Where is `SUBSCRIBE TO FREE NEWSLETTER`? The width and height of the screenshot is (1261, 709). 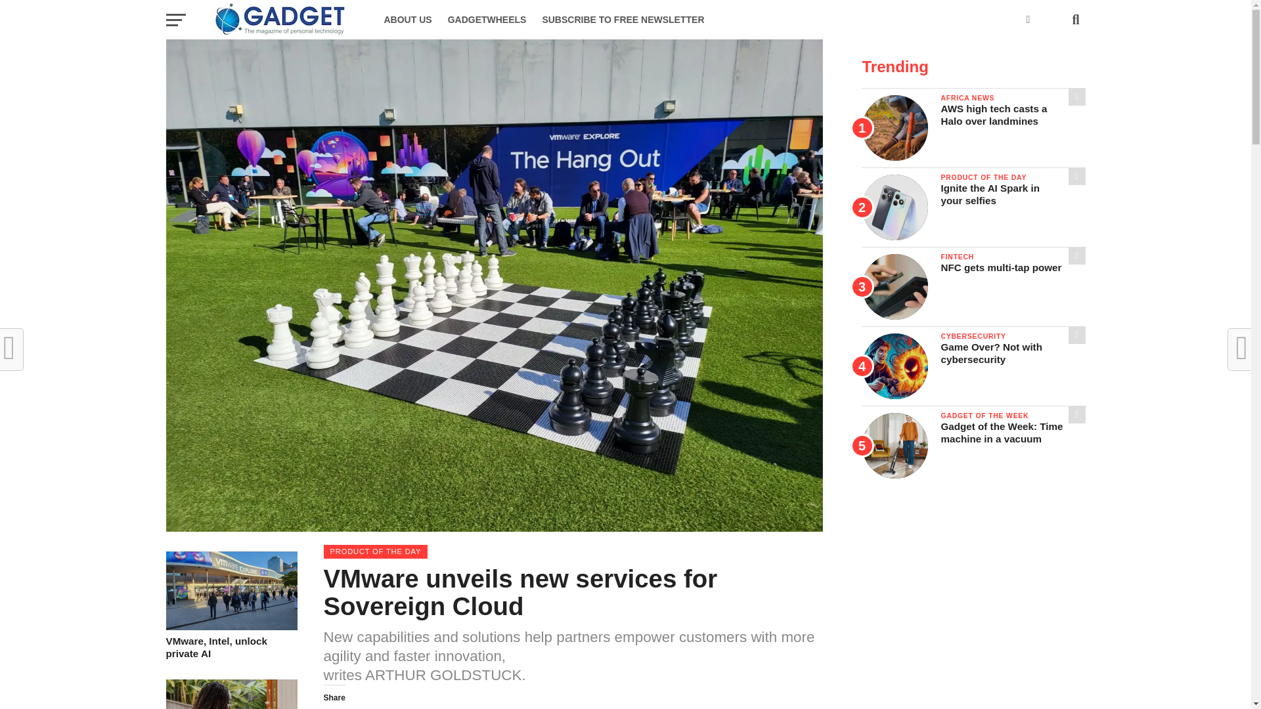 SUBSCRIBE TO FREE NEWSLETTER is located at coordinates (623, 20).